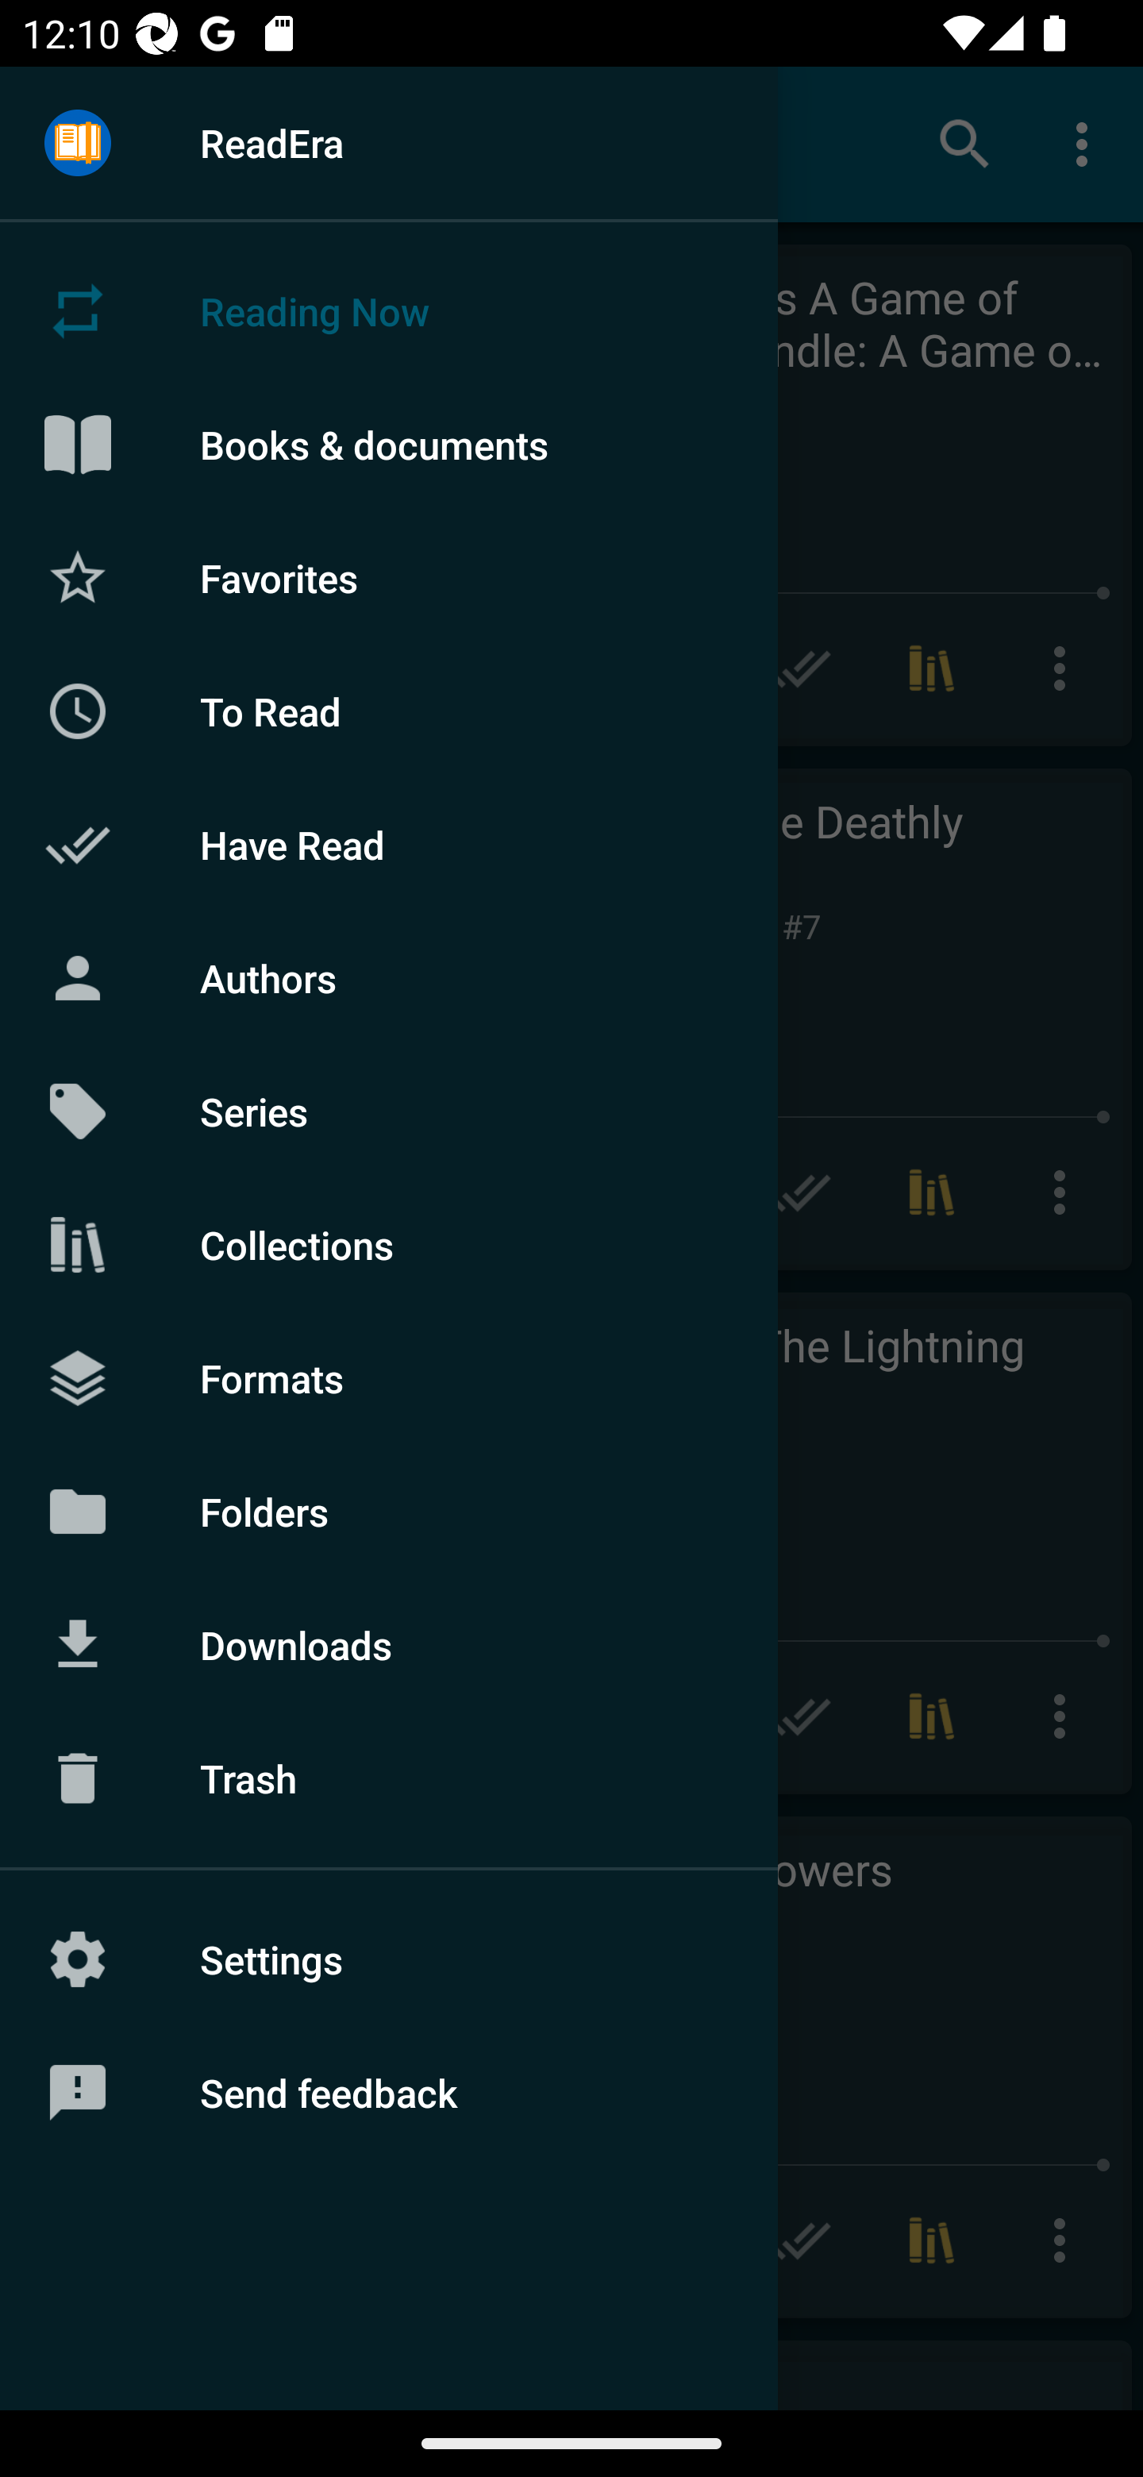 Image resolution: width=1143 pixels, height=2477 pixels. What do you see at coordinates (389, 311) in the screenshot?
I see `Reading Now` at bounding box center [389, 311].